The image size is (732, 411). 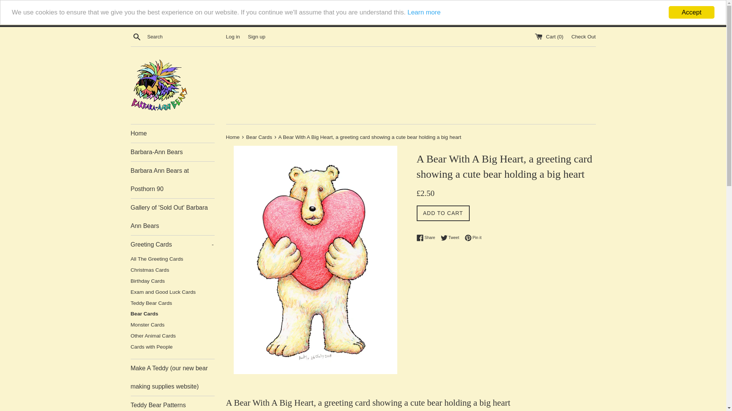 What do you see at coordinates (172, 217) in the screenshot?
I see `Gallery of 'Sold Out' Barbara Ann Bears` at bounding box center [172, 217].